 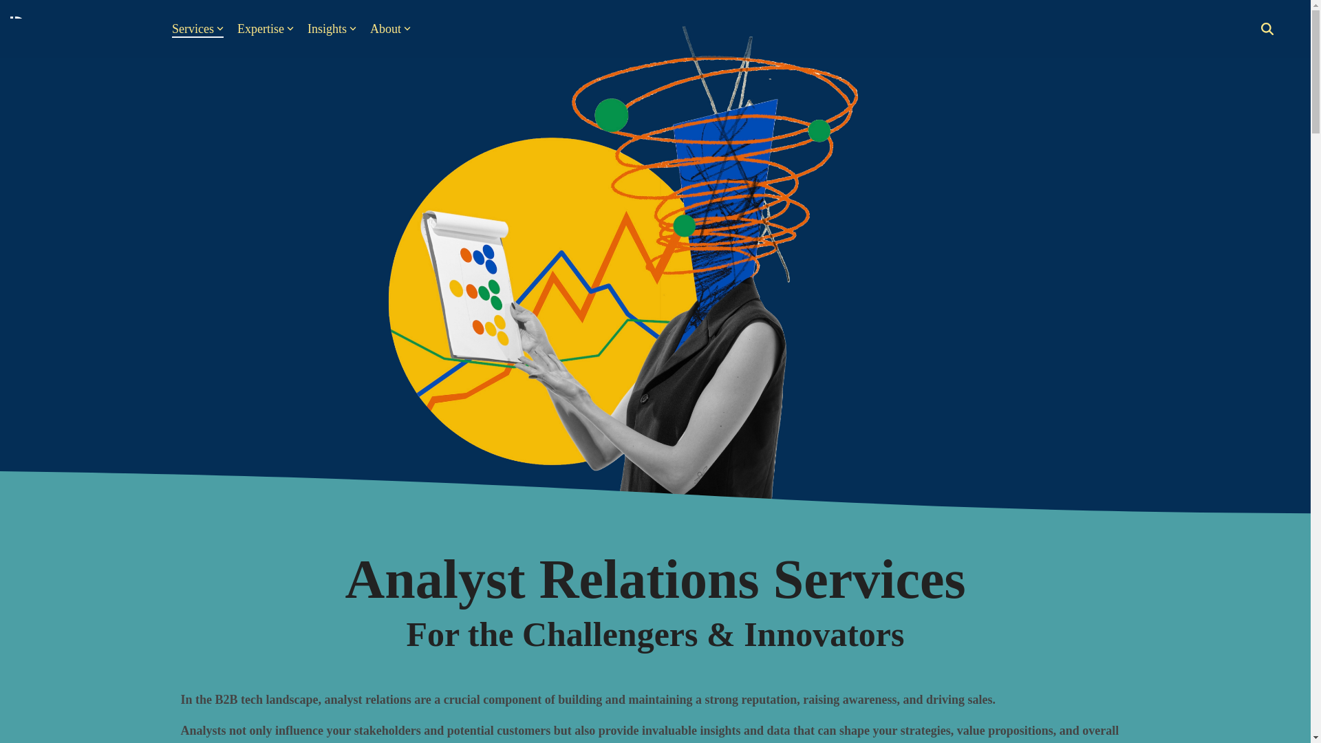 I want to click on Expertise, so click(x=266, y=29).